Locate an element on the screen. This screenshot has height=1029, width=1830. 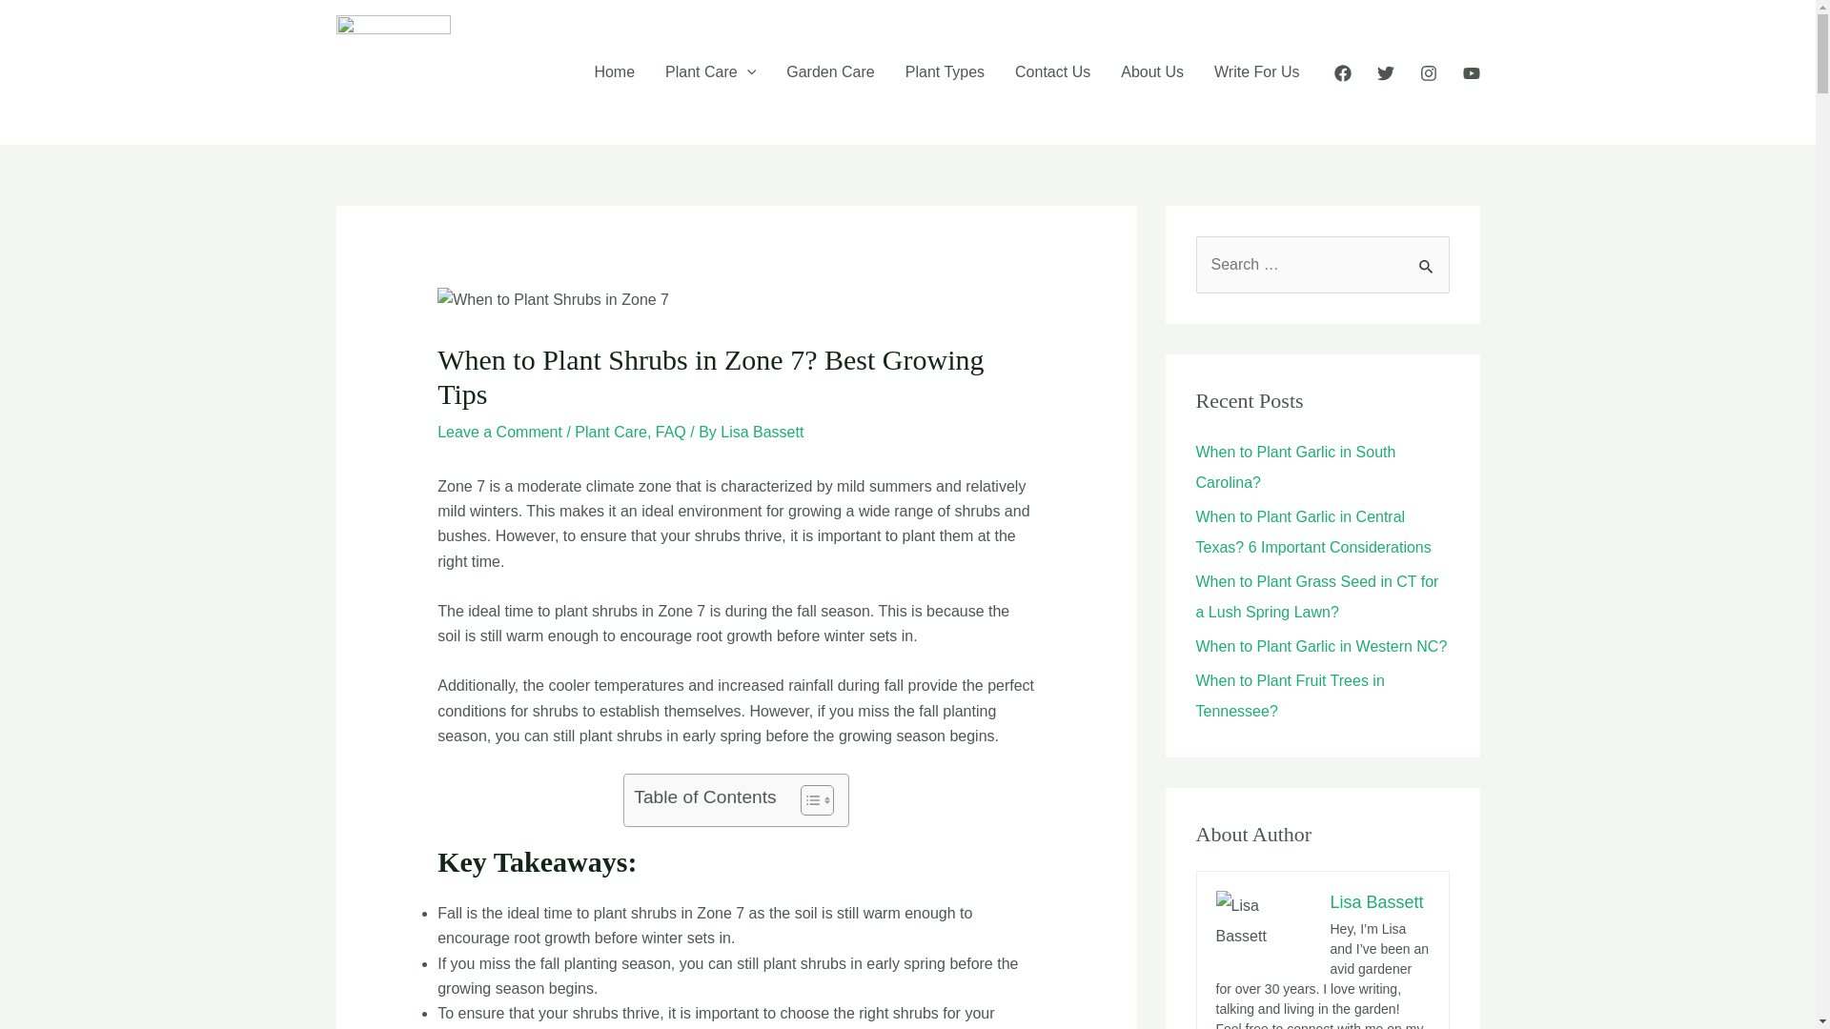
FAQ is located at coordinates (671, 432).